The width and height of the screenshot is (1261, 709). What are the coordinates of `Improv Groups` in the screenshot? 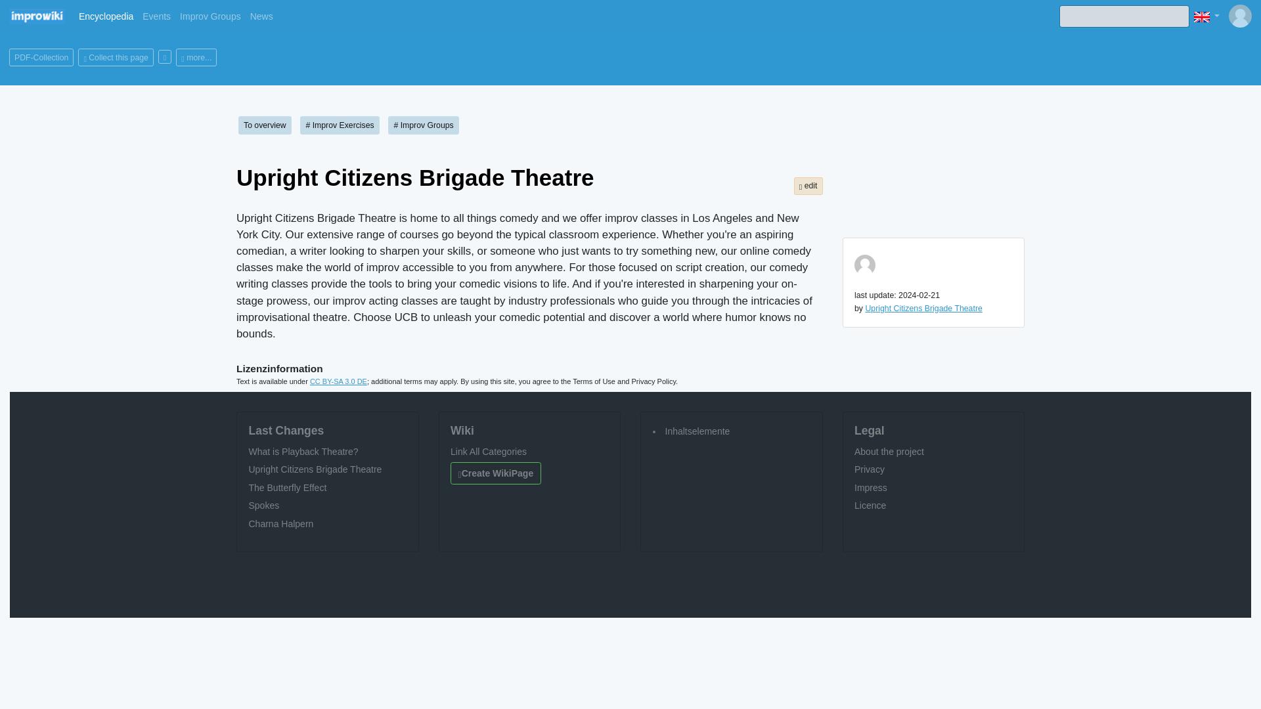 It's located at (210, 16).